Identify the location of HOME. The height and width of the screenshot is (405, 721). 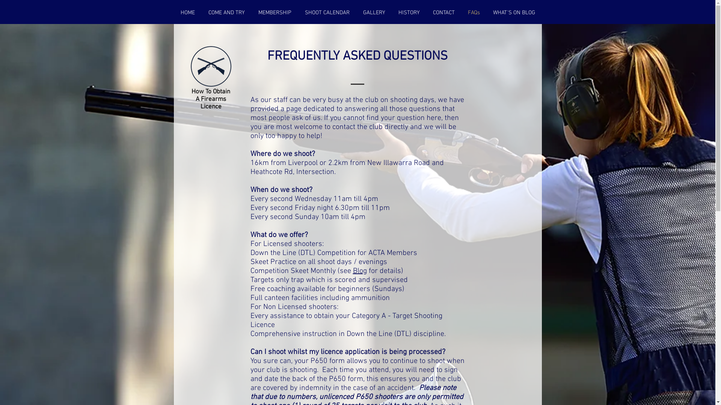
(187, 13).